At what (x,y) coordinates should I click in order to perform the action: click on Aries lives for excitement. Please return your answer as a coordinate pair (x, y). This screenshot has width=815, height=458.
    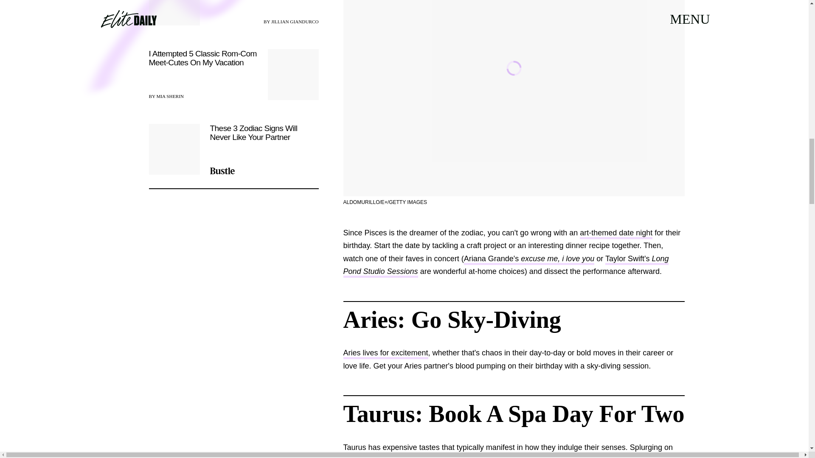
    Looking at the image, I should click on (385, 354).